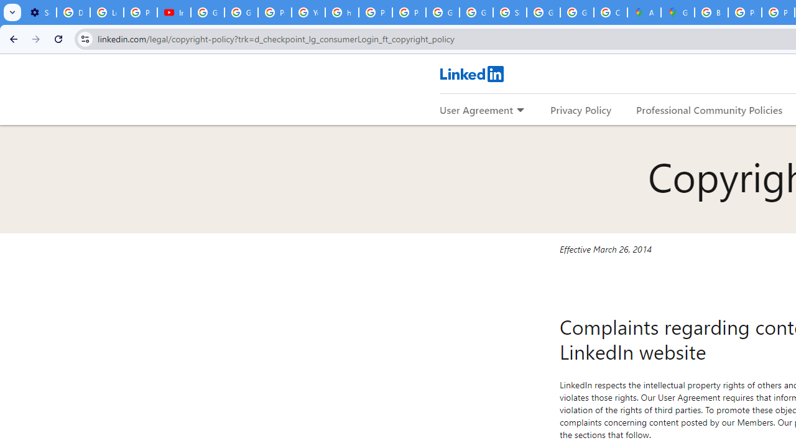  I want to click on YouTube, so click(308, 12).